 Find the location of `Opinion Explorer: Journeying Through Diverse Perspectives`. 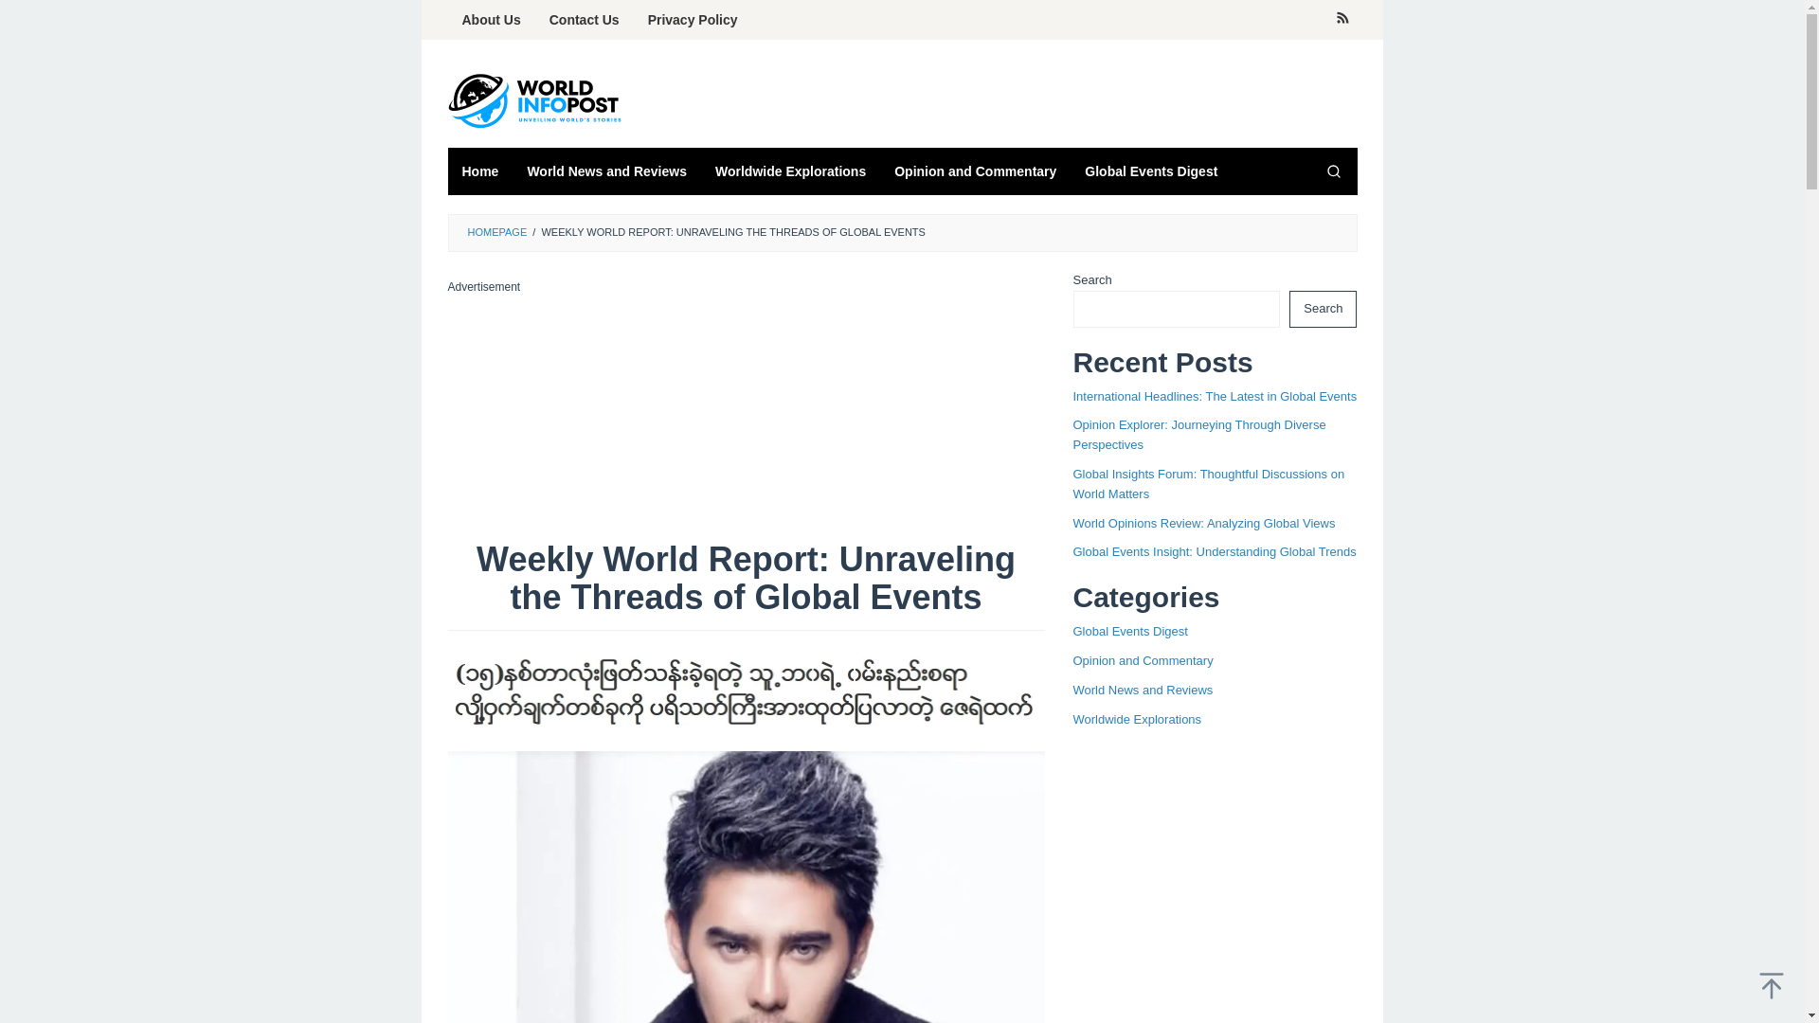

Opinion Explorer: Journeying Through Diverse Perspectives is located at coordinates (1199, 434).